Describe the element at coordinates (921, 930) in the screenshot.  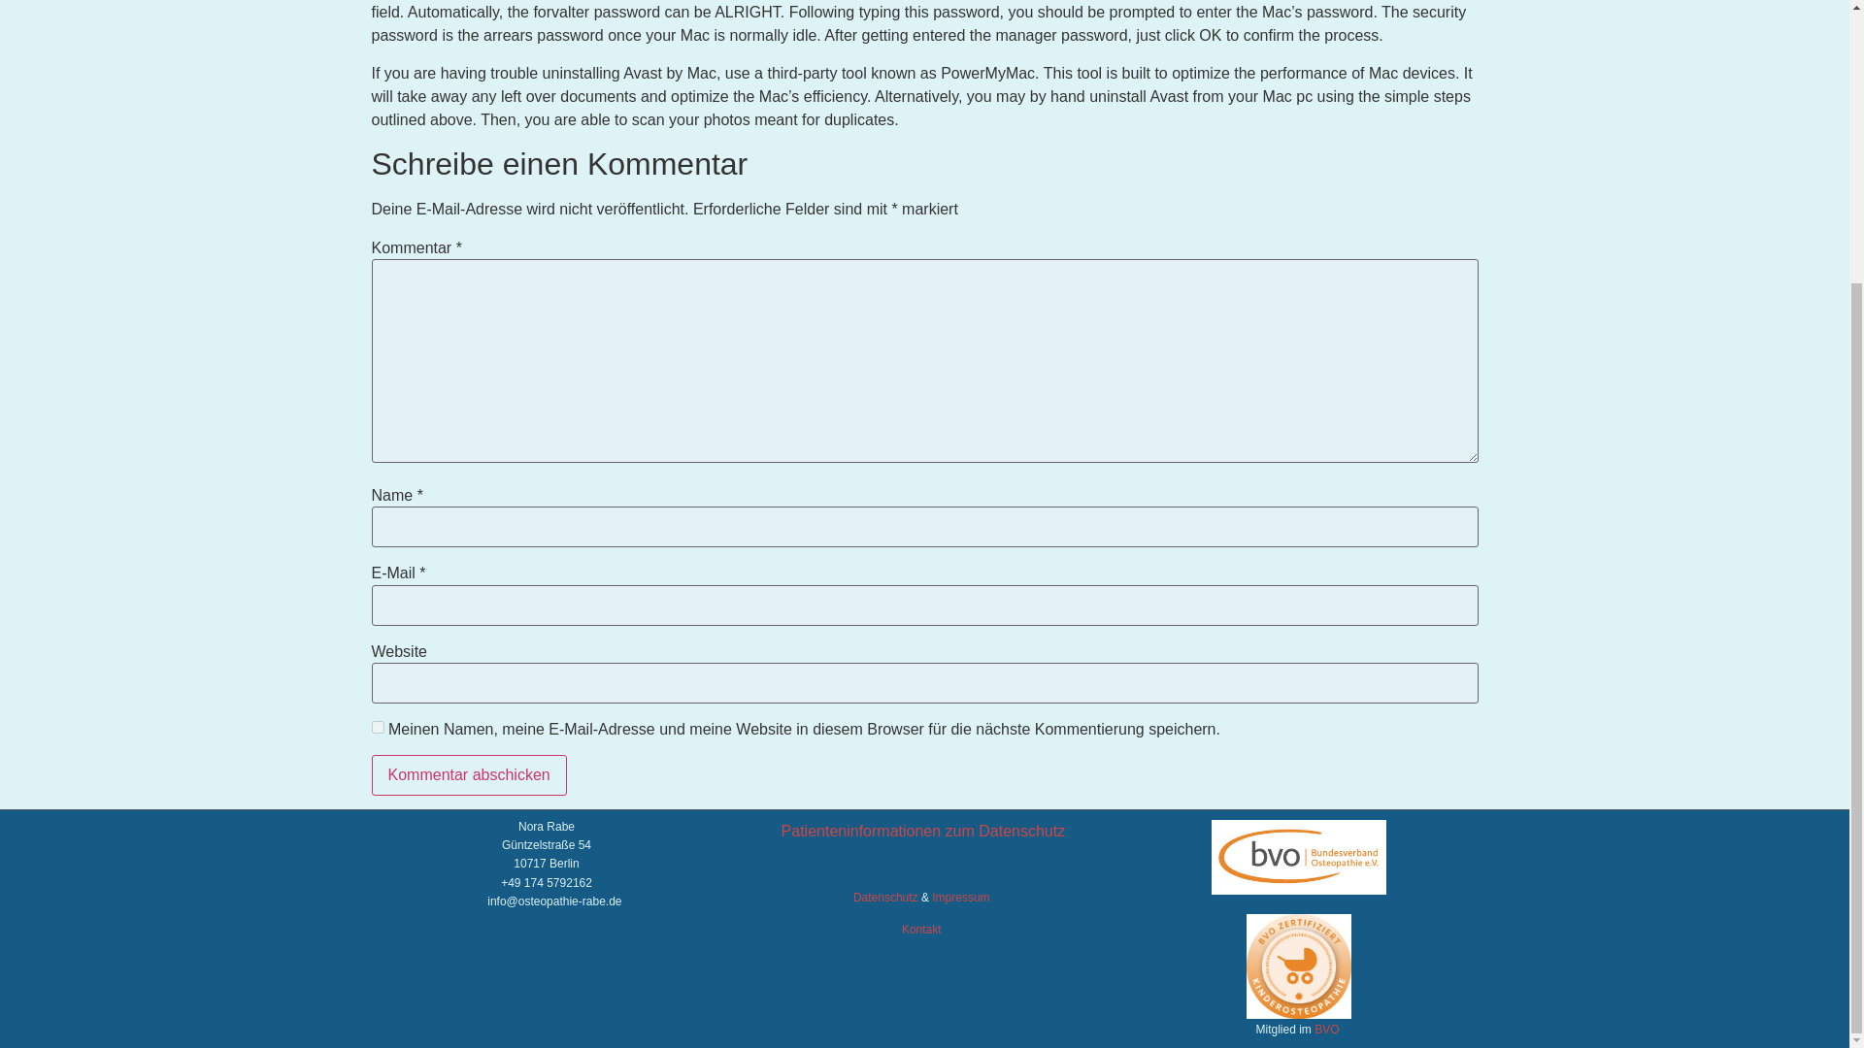
I see `Kontakt` at that location.